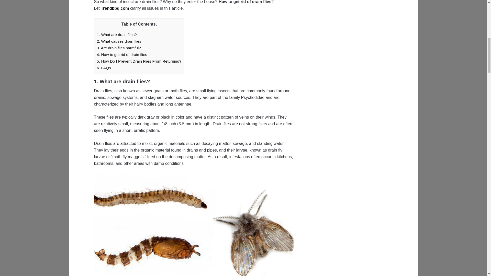 The height and width of the screenshot is (276, 491). I want to click on 1. What are drain flies?, so click(117, 34).